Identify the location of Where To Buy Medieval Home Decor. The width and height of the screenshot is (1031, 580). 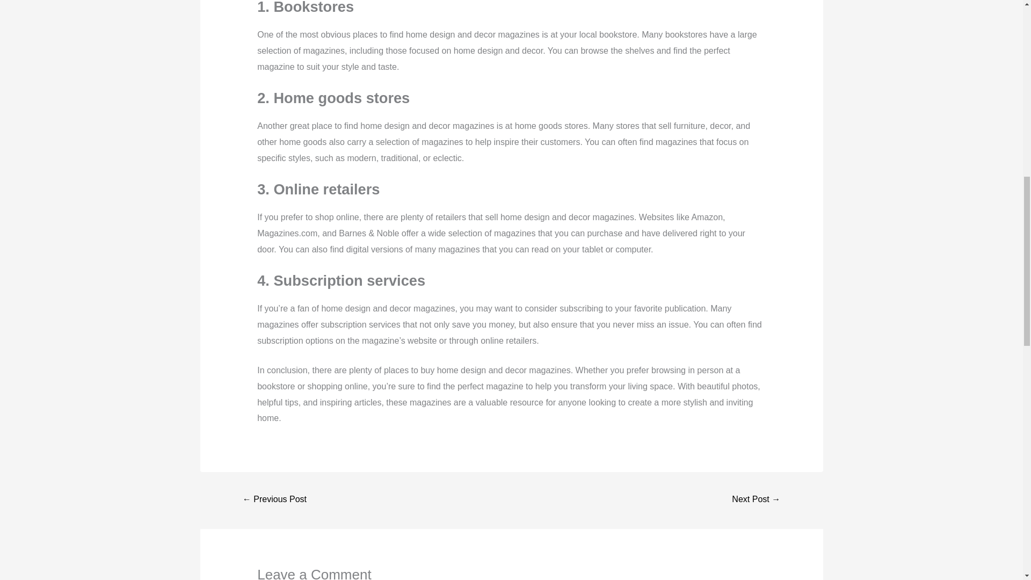
(756, 500).